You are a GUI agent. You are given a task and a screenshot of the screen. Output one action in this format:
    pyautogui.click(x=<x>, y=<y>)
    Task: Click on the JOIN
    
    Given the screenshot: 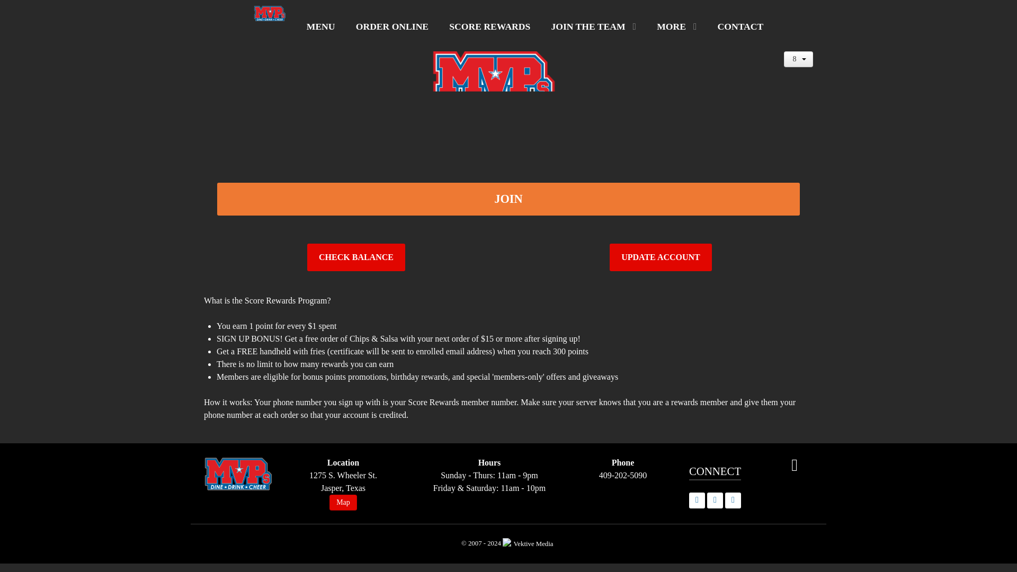 What is the action you would take?
    pyautogui.click(x=508, y=199)
    